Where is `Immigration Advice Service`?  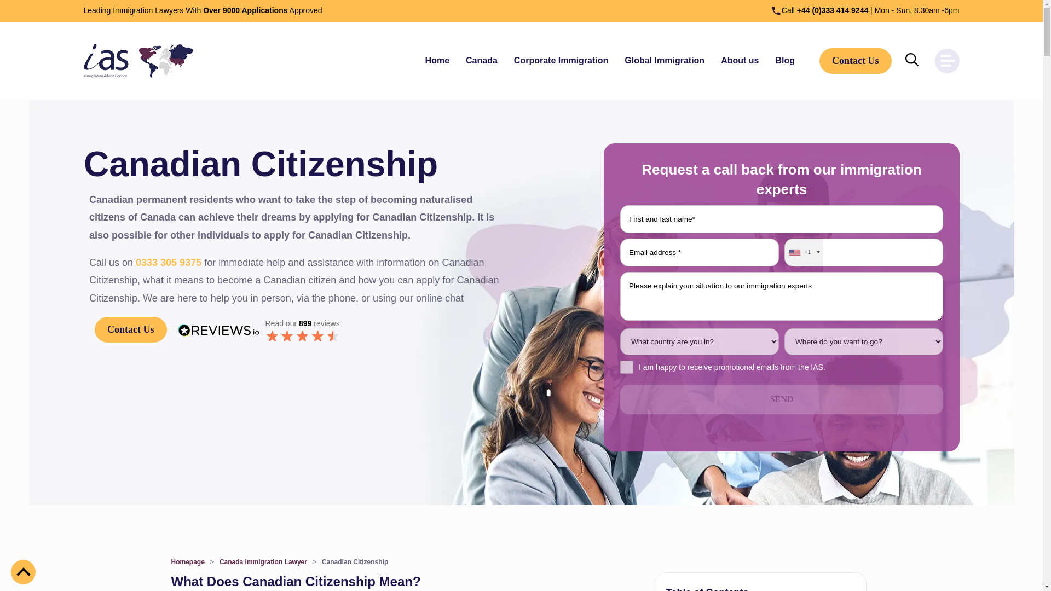
Immigration Advice Service is located at coordinates (137, 60).